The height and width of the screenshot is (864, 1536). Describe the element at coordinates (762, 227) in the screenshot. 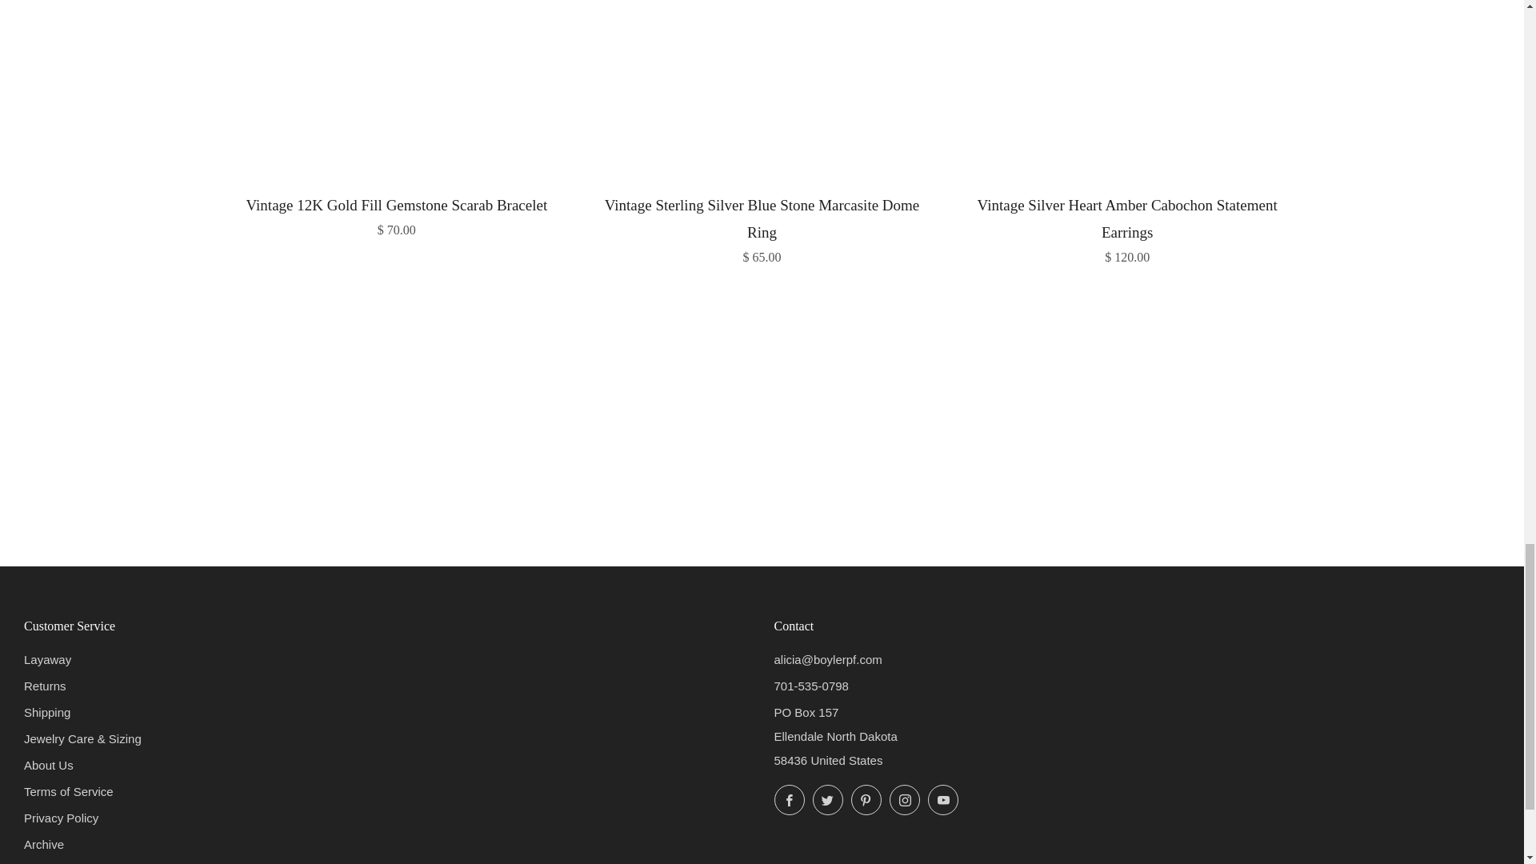

I see `Vintage Sterling Silver Blue Stone Marcasite Dome Ring` at that location.